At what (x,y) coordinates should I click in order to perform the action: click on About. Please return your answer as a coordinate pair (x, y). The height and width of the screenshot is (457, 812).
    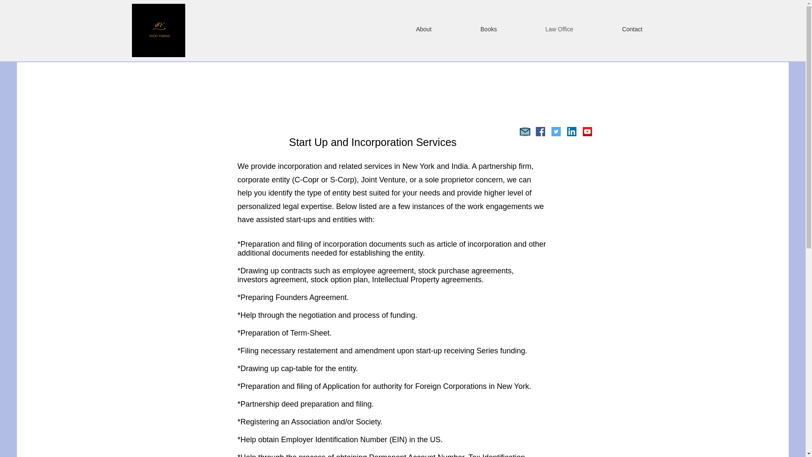
    Looking at the image, I should click on (424, 29).